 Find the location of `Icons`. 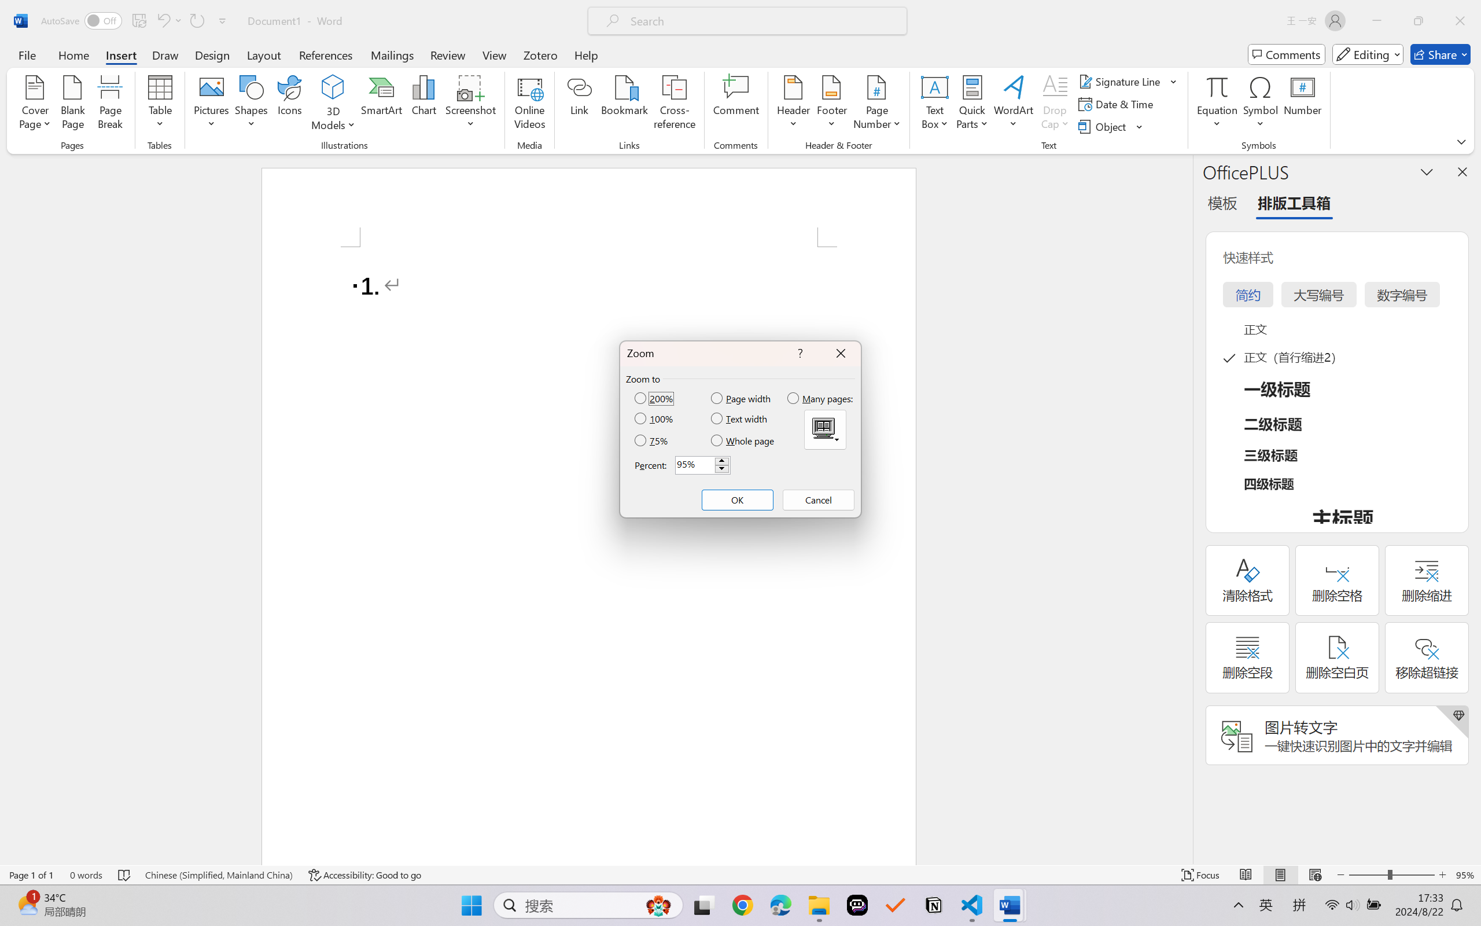

Icons is located at coordinates (290, 104).